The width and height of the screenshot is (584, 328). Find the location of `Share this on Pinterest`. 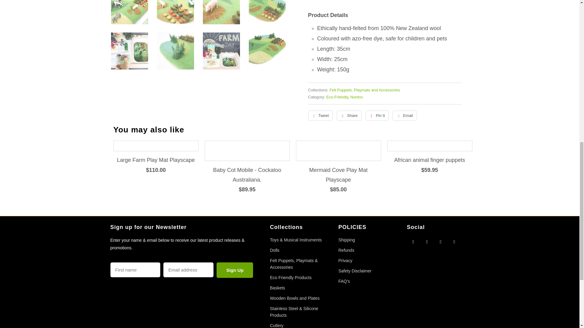

Share this on Pinterest is located at coordinates (377, 115).